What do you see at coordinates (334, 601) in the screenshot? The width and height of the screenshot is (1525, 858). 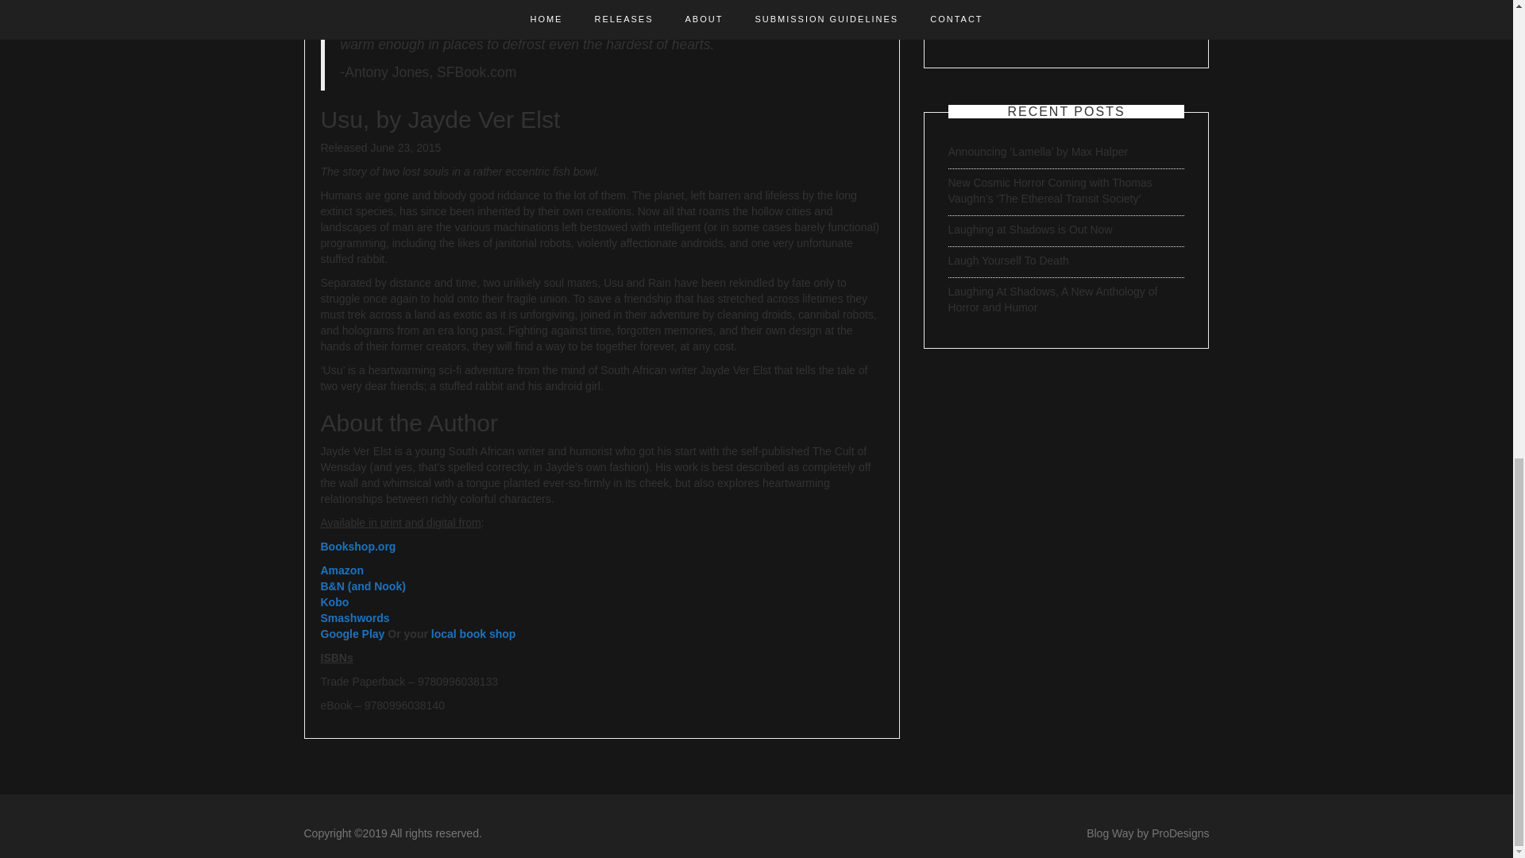 I see `Kobo` at bounding box center [334, 601].